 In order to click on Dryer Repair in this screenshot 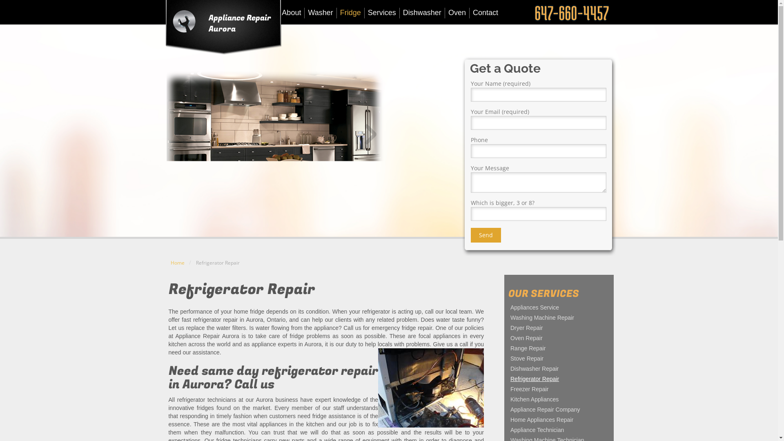, I will do `click(559, 328)`.